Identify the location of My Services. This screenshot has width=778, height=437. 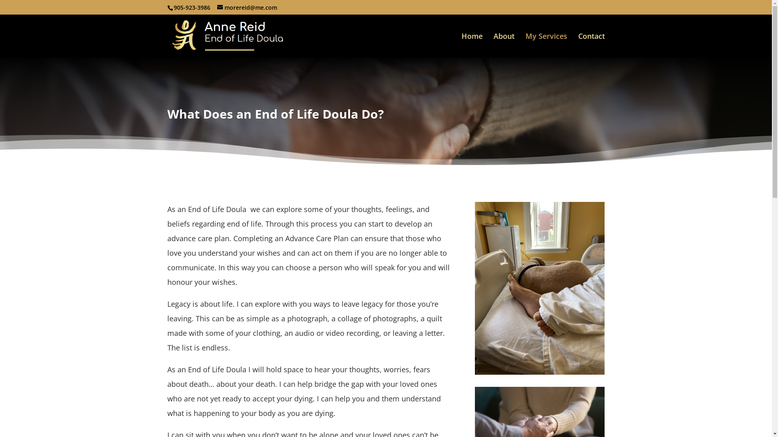
(546, 45).